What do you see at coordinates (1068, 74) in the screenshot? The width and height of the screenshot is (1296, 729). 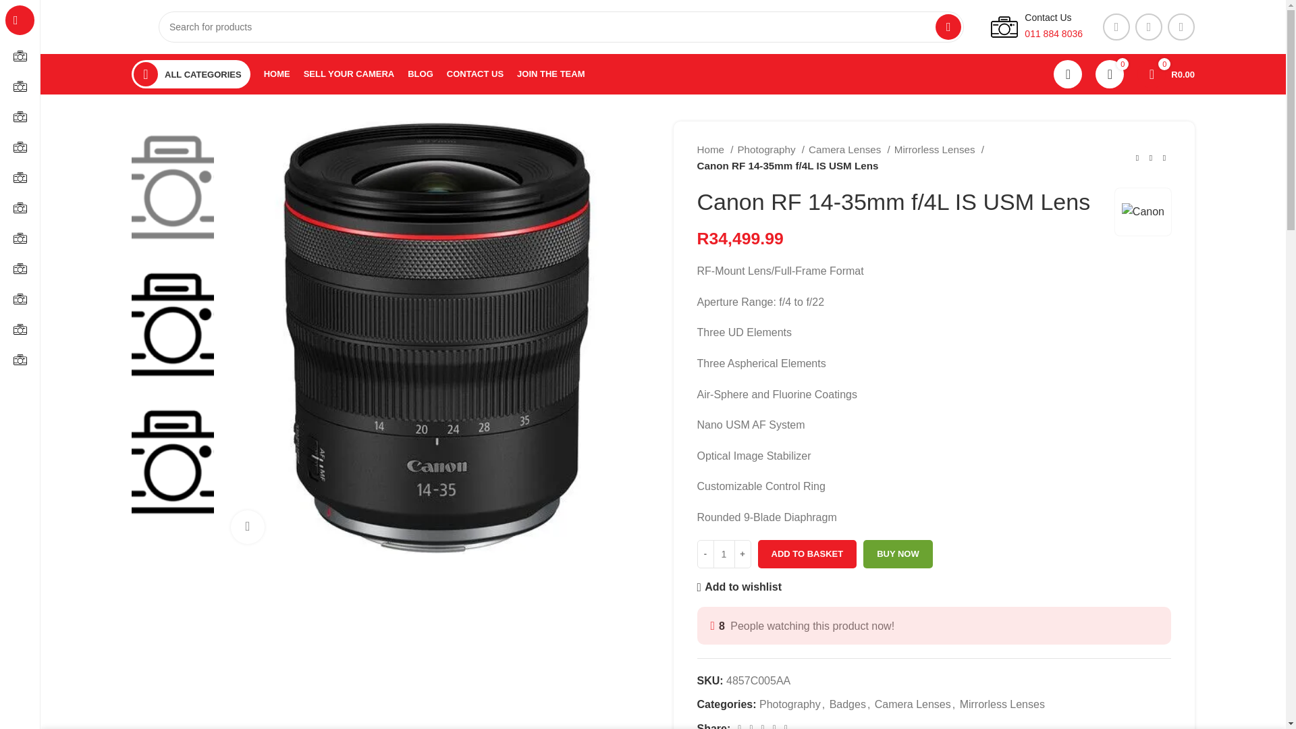 I see `My account` at bounding box center [1068, 74].